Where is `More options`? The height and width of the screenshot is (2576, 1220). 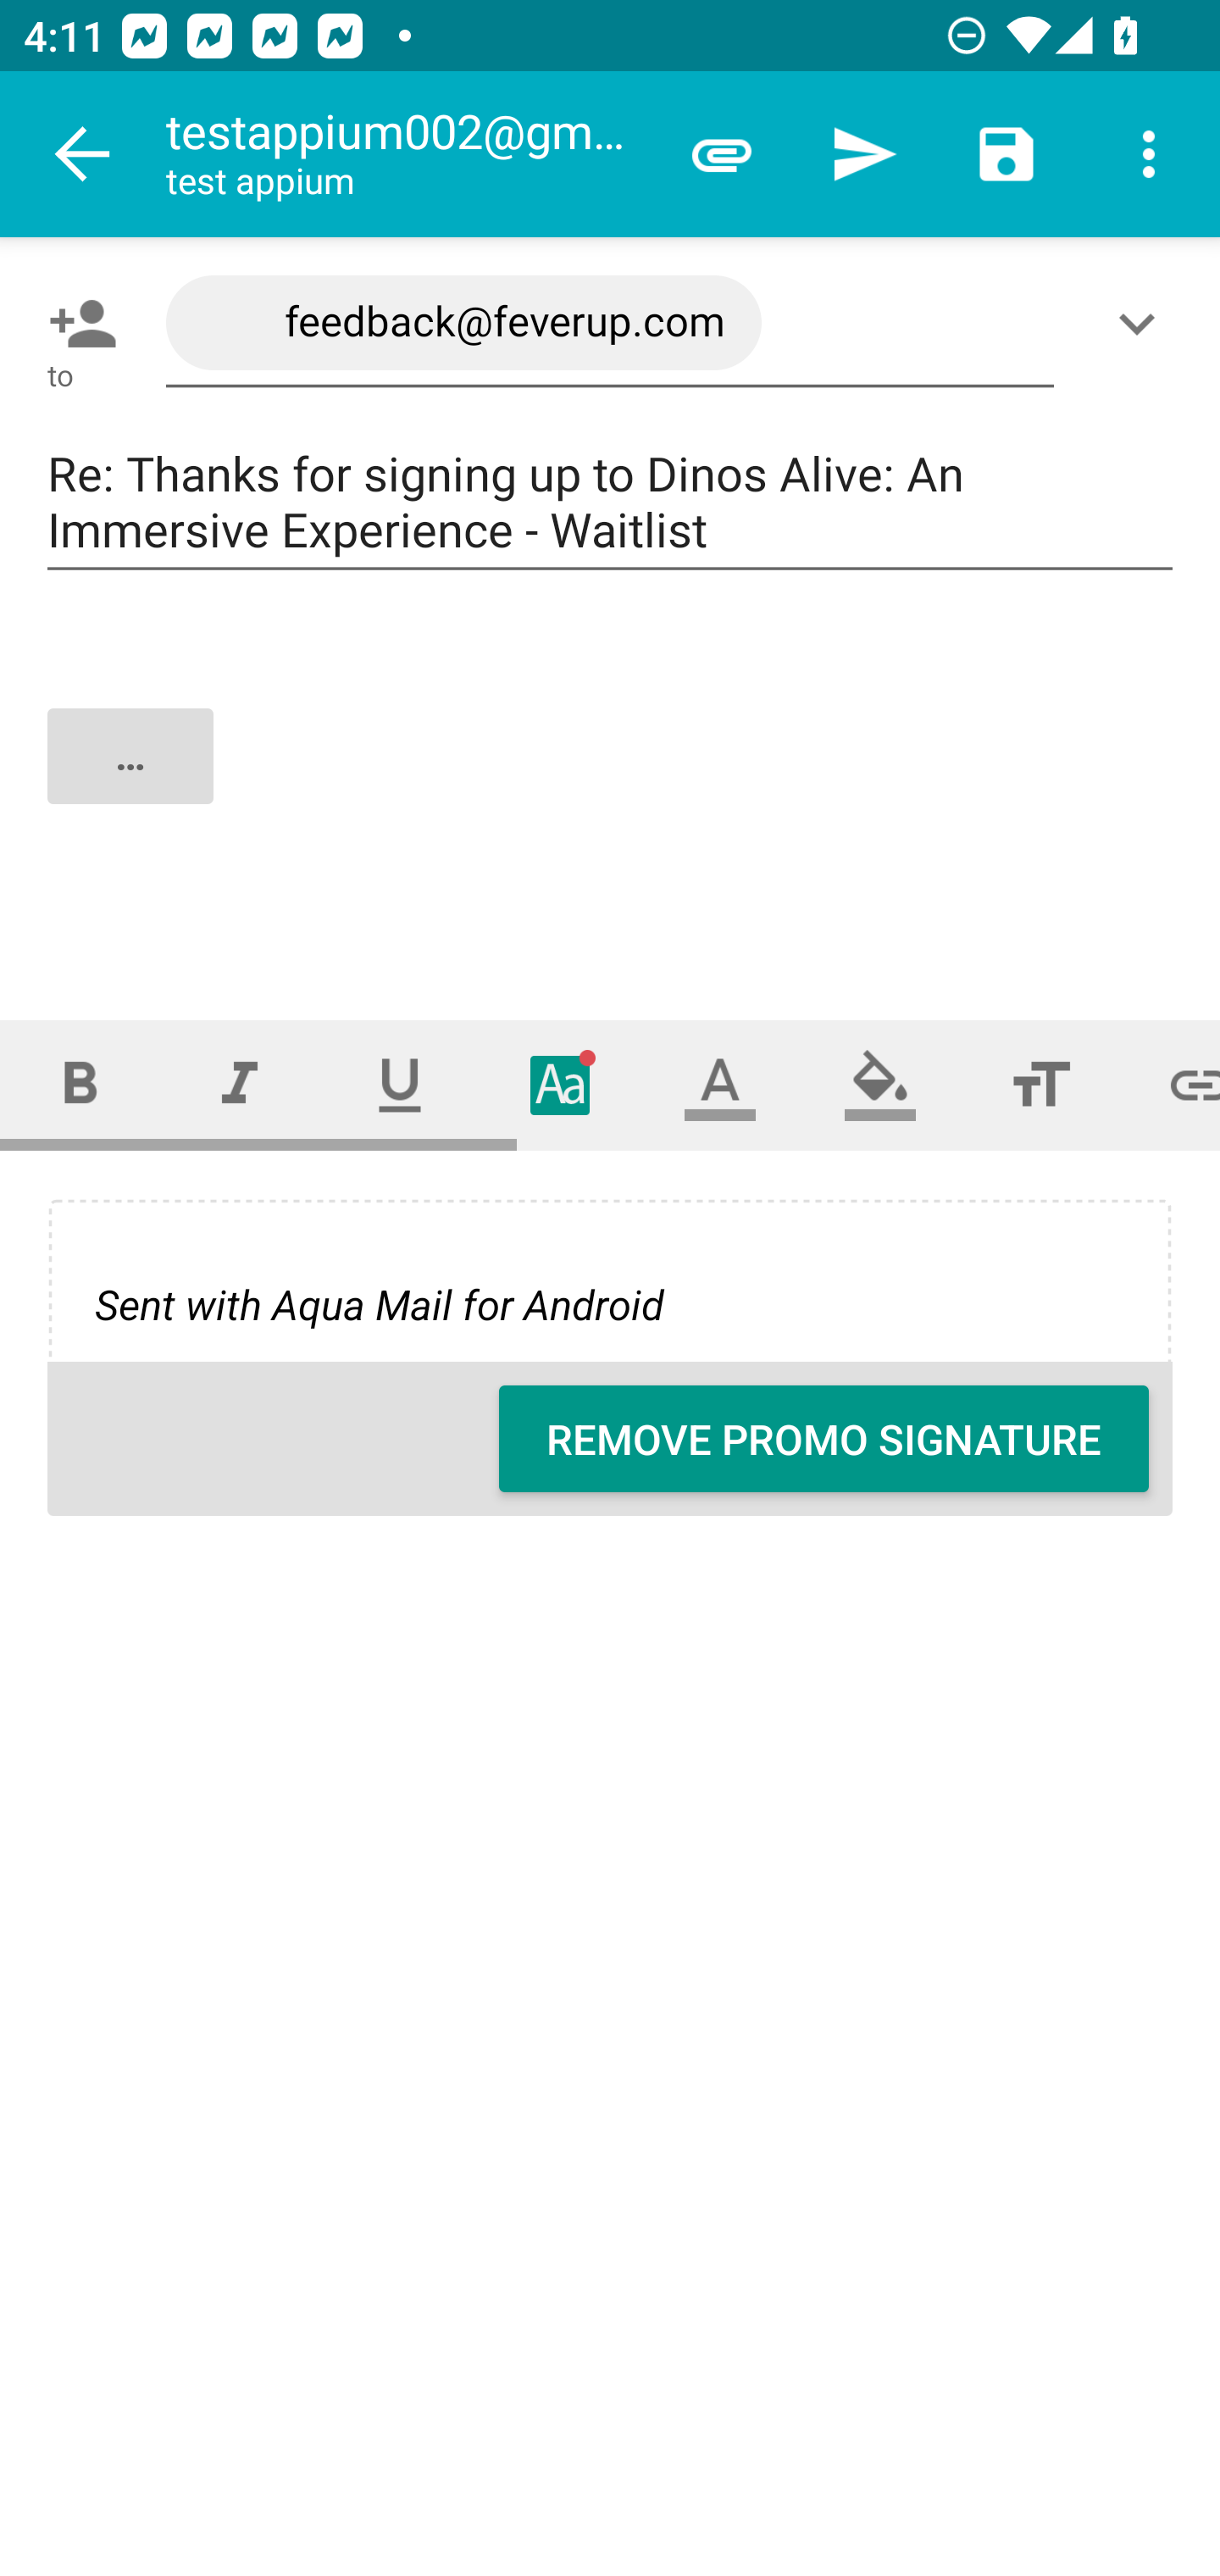 More options is located at coordinates (1149, 154).